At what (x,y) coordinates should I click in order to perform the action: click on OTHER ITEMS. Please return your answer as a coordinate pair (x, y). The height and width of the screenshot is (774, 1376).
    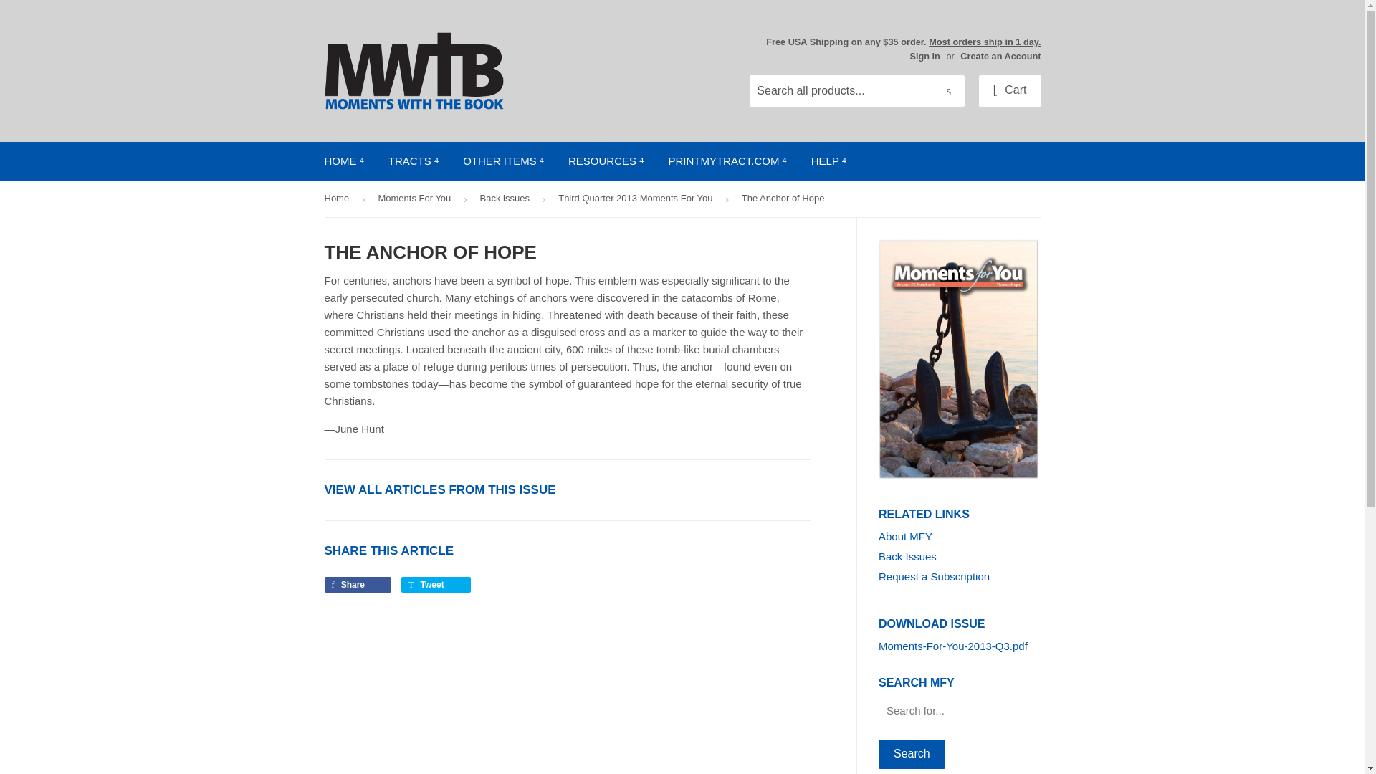
    Looking at the image, I should click on (503, 161).